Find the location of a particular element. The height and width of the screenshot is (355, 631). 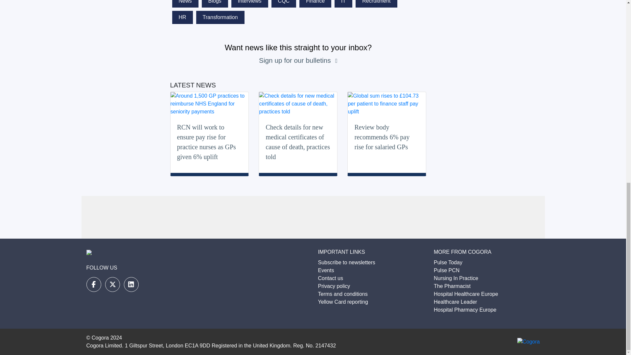

Subscribe to newsletters is located at coordinates (346, 262).